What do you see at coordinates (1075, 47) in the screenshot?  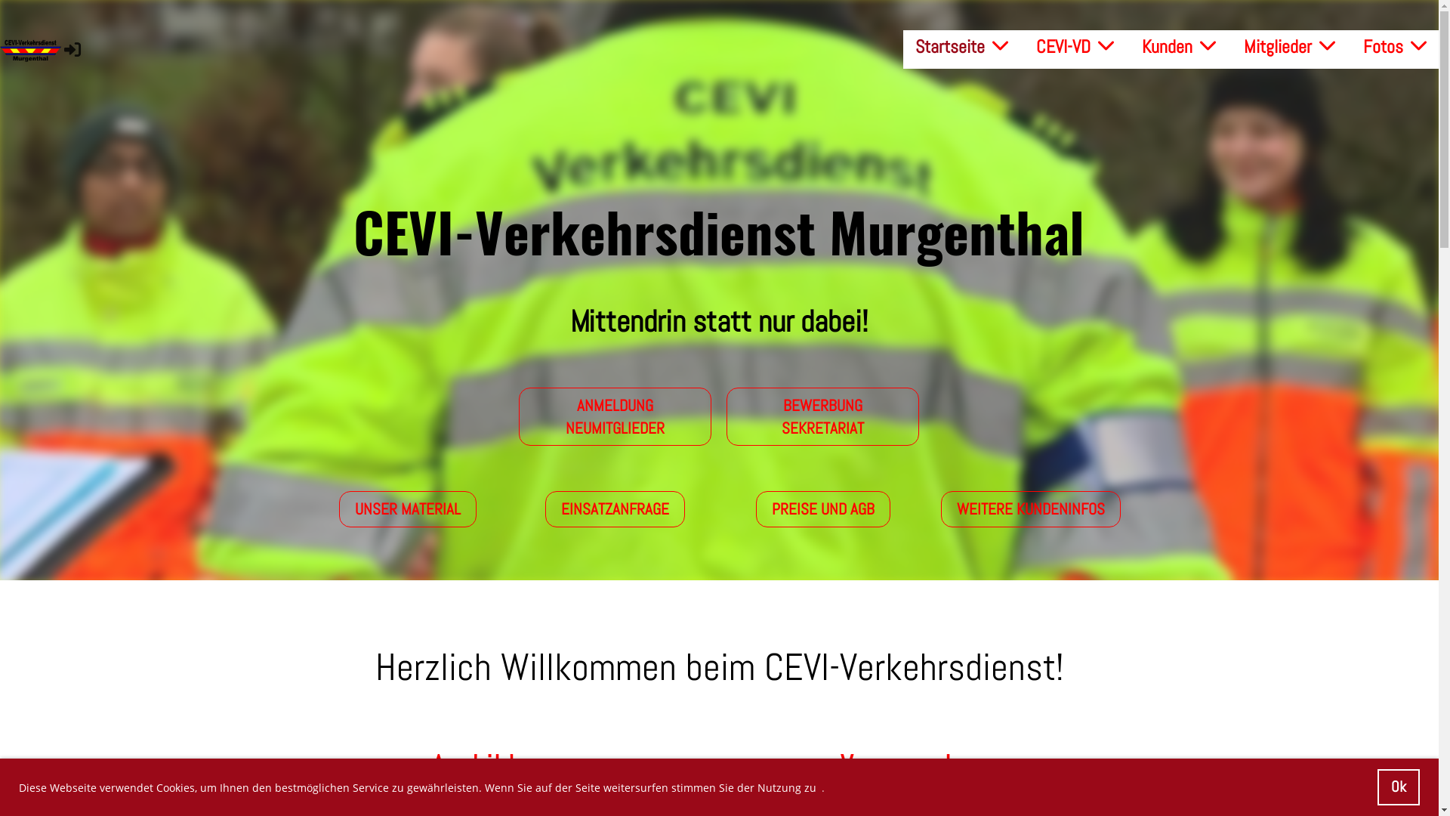 I see `CEVI-VD` at bounding box center [1075, 47].